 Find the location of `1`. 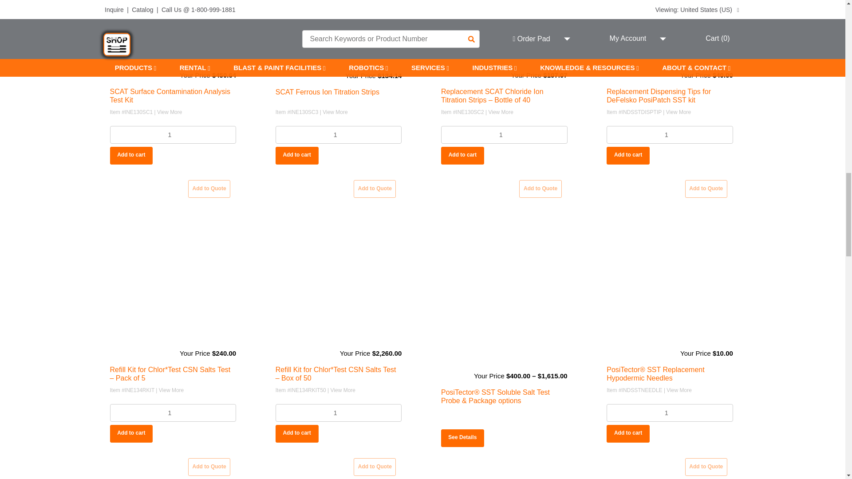

1 is located at coordinates (173, 413).